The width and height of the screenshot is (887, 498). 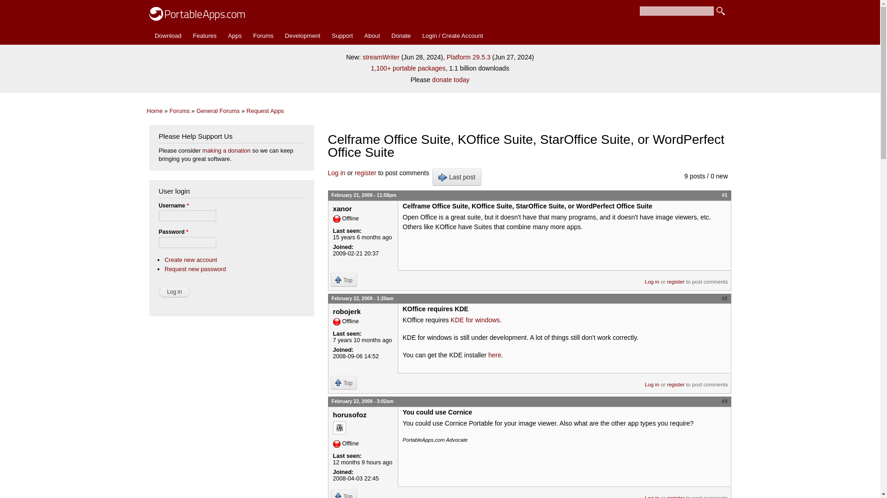 I want to click on Enter the terms you wish to search for., so click(x=676, y=11).